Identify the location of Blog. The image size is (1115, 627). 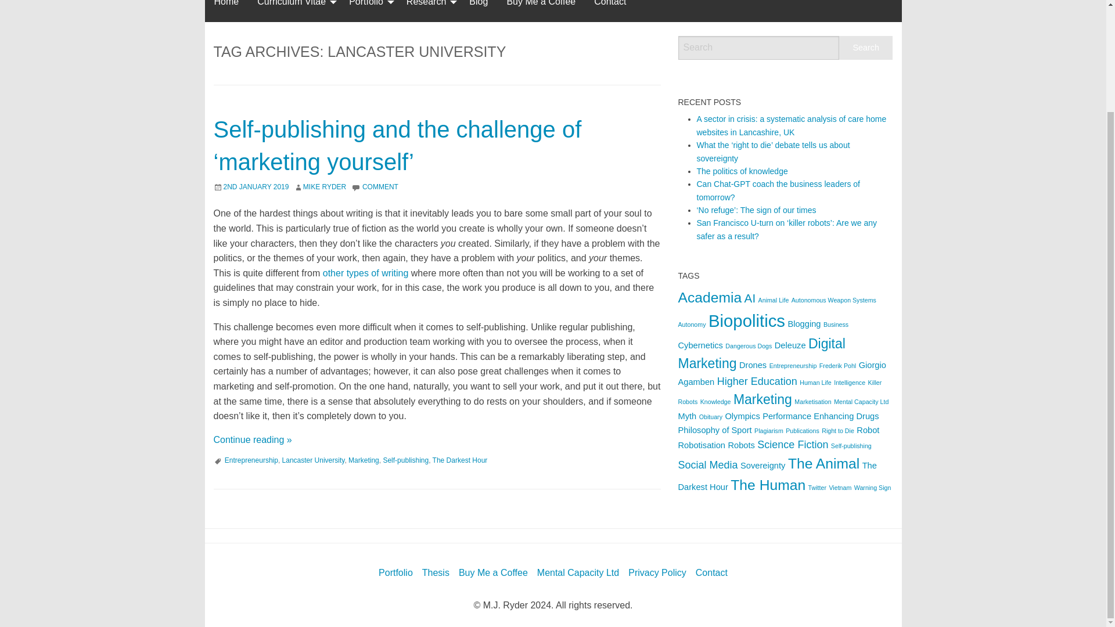
(479, 10).